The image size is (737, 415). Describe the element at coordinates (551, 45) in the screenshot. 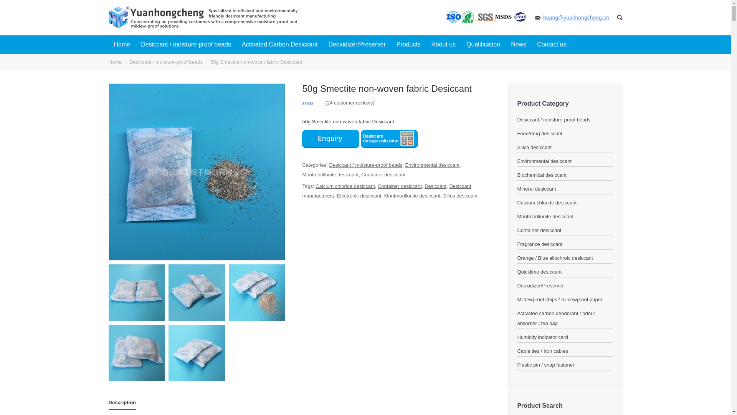

I see `Contact us` at that location.